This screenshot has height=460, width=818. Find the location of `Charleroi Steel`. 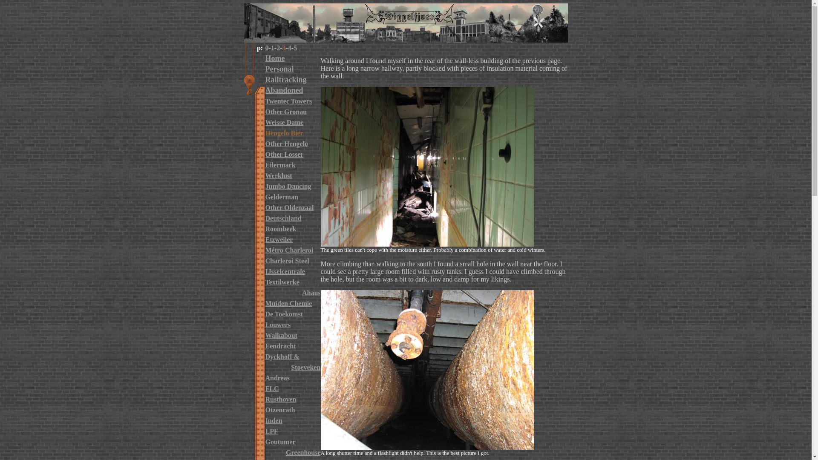

Charleroi Steel is located at coordinates (287, 261).